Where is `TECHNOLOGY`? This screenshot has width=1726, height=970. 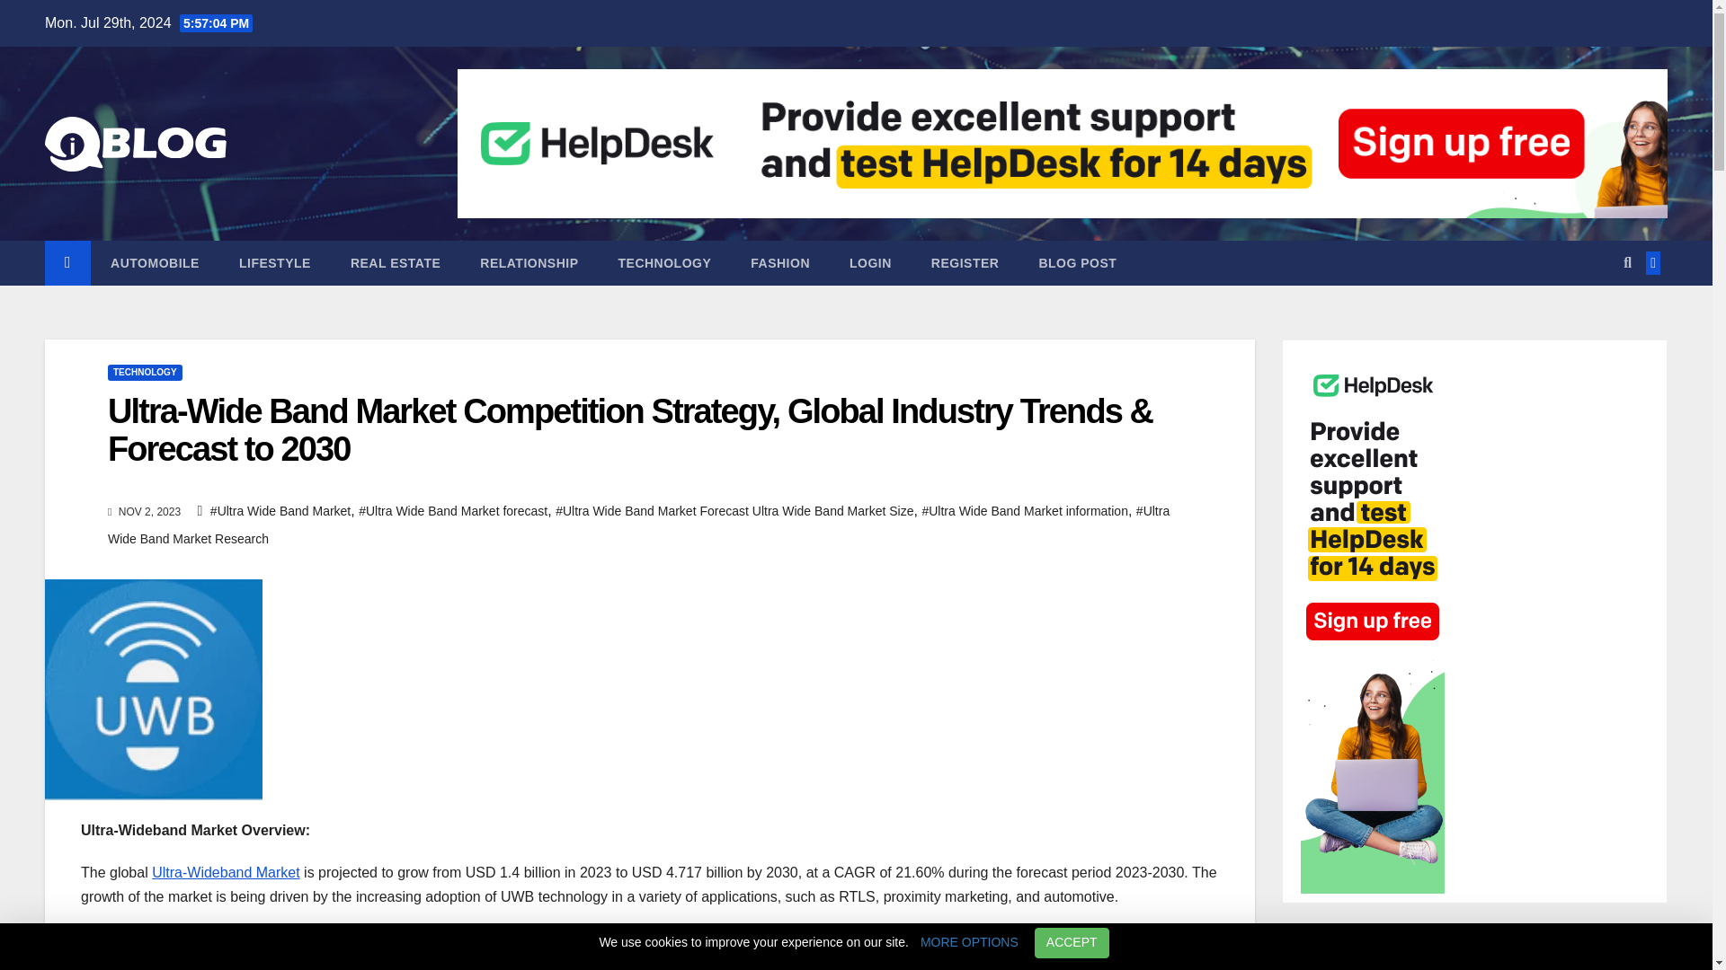 TECHNOLOGY is located at coordinates (665, 262).